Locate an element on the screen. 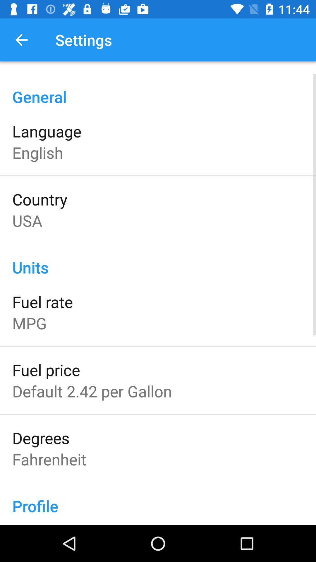 This screenshot has width=316, height=562. launch the item above the default 2 42 icon is located at coordinates (46, 370).